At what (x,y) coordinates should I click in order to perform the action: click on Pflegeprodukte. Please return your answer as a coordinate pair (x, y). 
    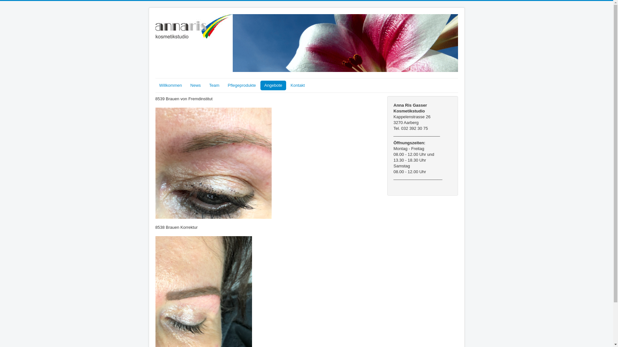
    Looking at the image, I should click on (242, 85).